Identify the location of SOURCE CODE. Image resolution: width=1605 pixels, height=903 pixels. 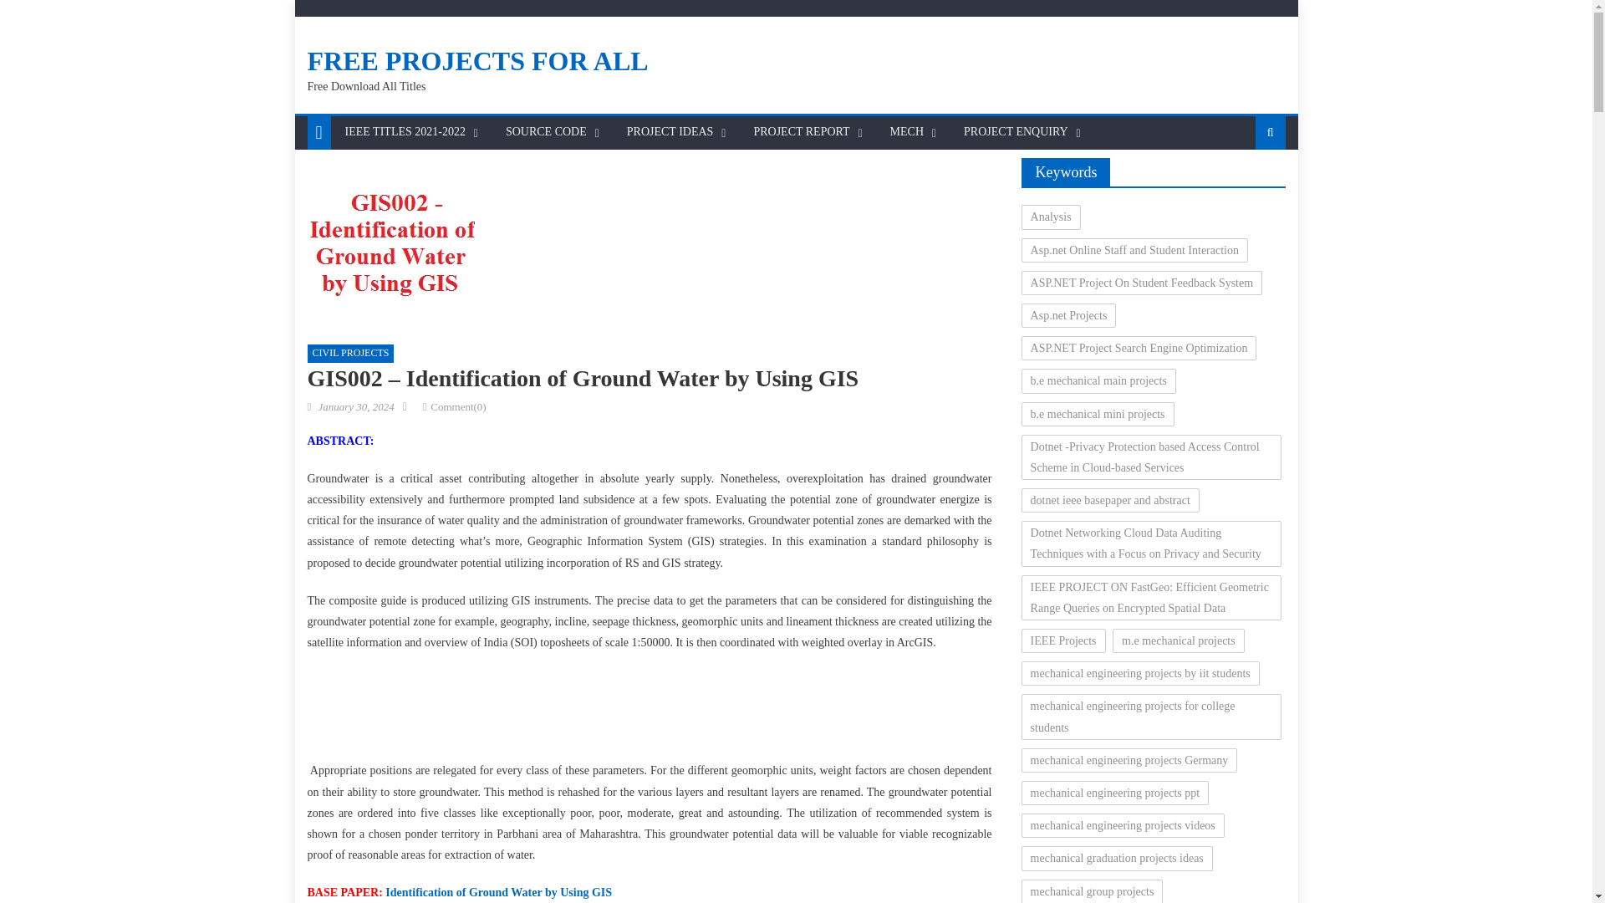
(545, 132).